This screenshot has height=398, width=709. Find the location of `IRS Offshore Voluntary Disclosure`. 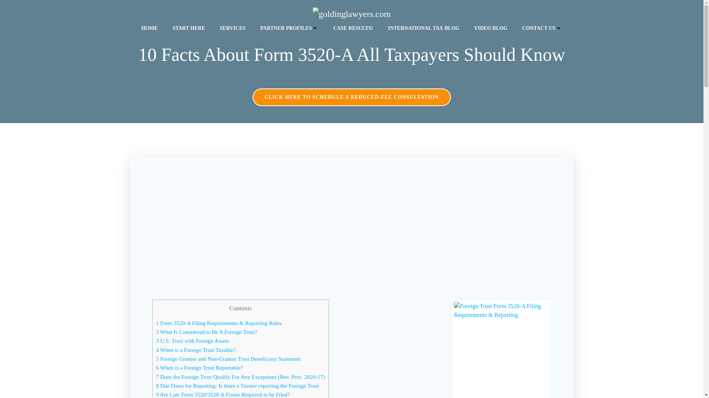

IRS Offshore Voluntary Disclosure is located at coordinates (233, 28).